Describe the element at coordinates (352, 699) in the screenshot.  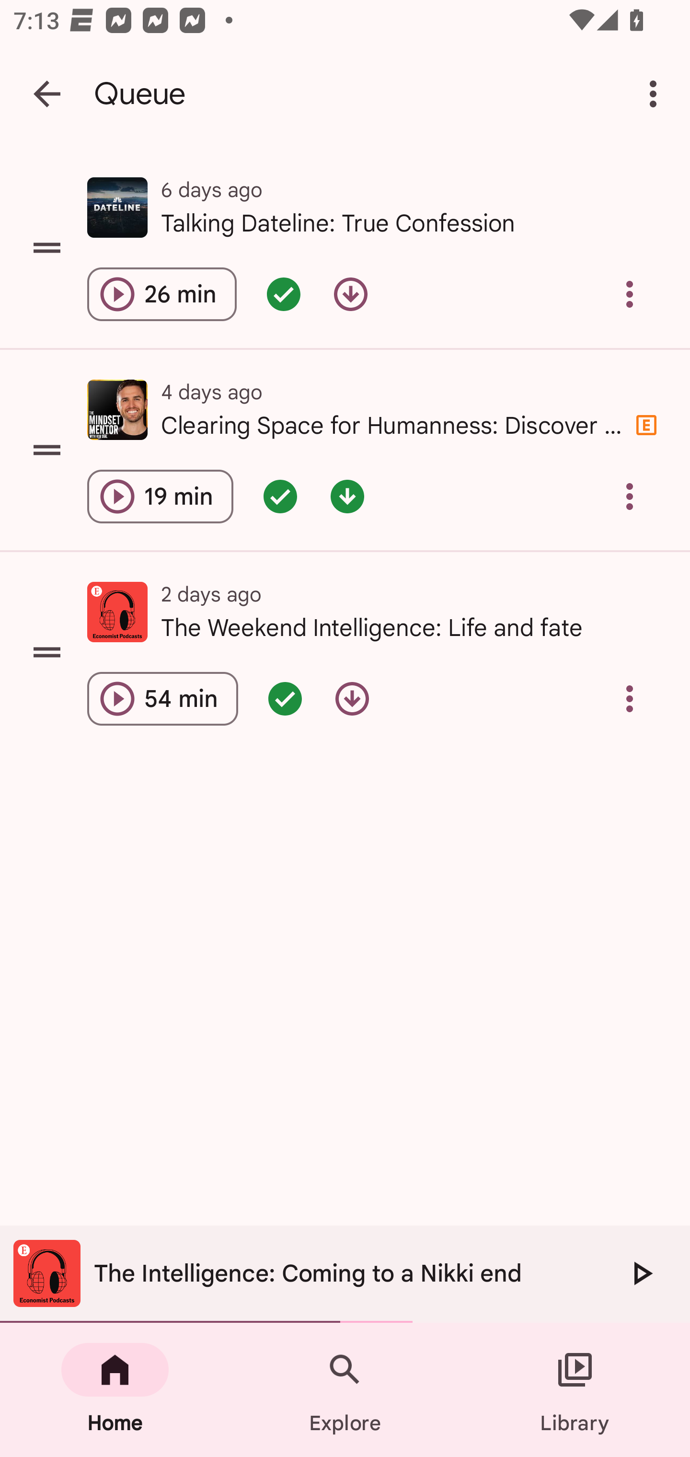
I see `Download episode` at that location.